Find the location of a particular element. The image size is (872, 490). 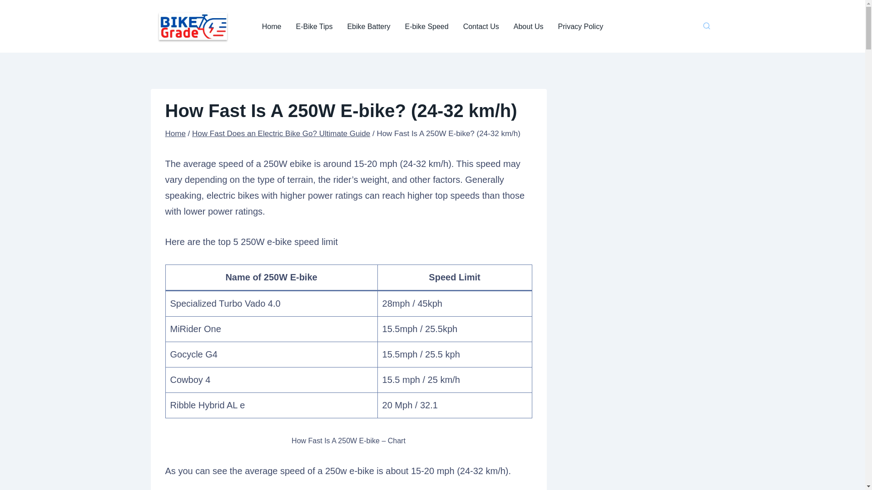

Contact Us is located at coordinates (481, 26).